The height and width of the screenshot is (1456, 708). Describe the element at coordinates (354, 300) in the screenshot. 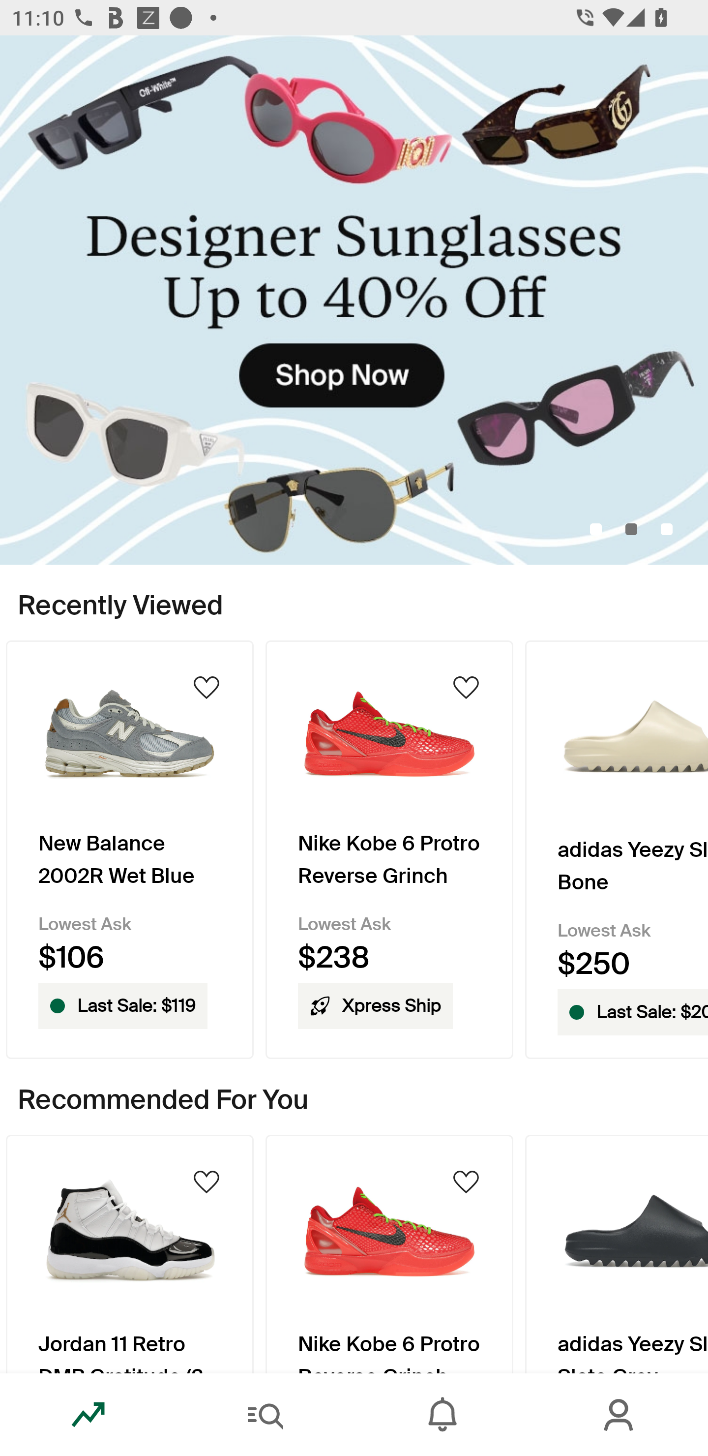

I see `DesignerSunglassesUpto40_Off_Primary_Mobile.jpg` at that location.